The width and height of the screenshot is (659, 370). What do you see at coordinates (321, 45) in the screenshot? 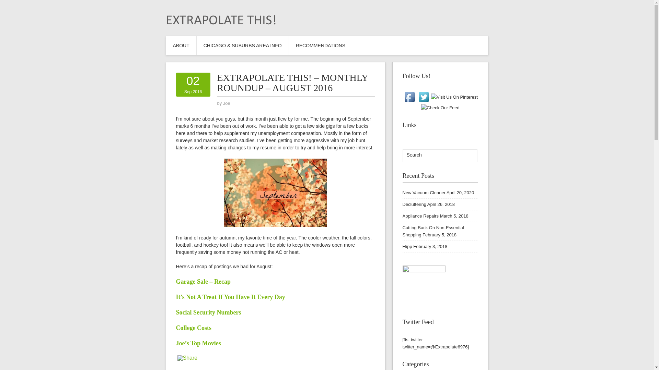
I see `RECOMMENDATIONS` at bounding box center [321, 45].